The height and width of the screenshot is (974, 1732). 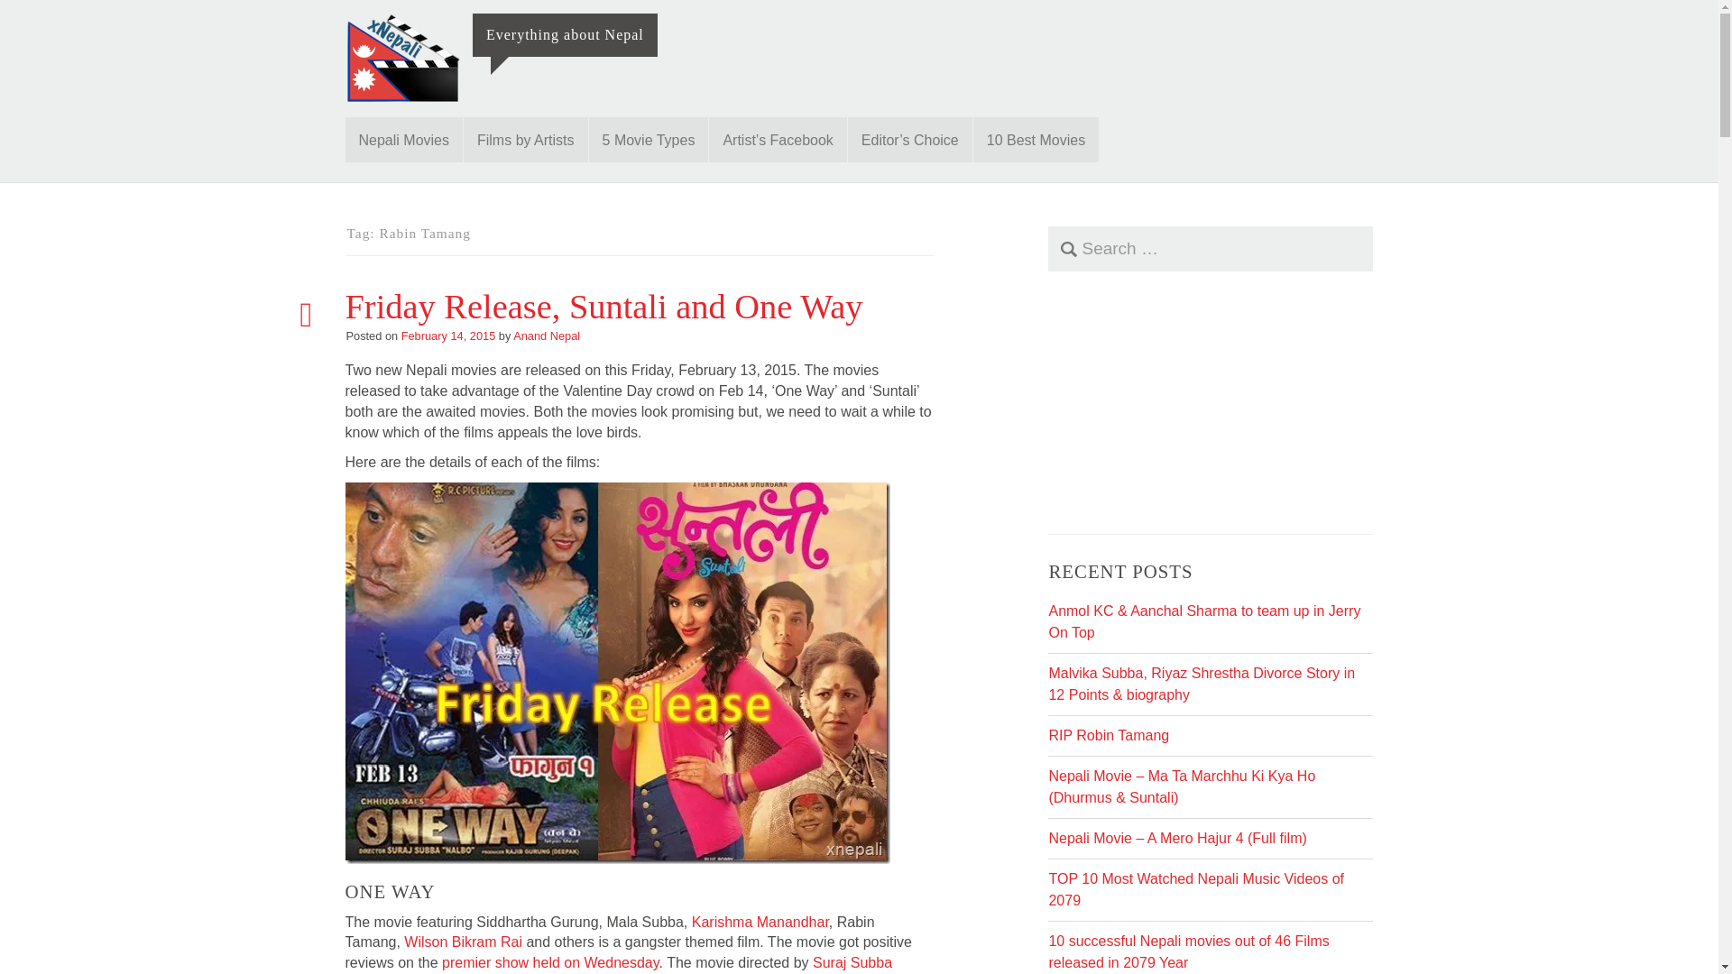 What do you see at coordinates (1036, 139) in the screenshot?
I see `10 Best Movies` at bounding box center [1036, 139].